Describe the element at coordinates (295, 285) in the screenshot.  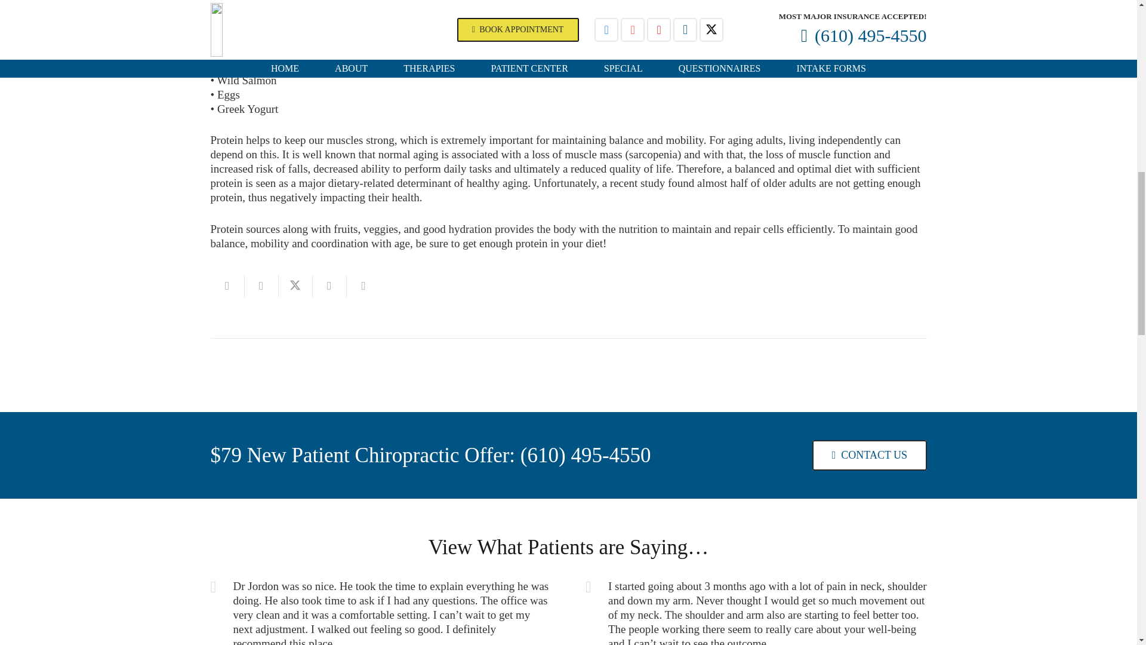
I see `Tweet this` at that location.